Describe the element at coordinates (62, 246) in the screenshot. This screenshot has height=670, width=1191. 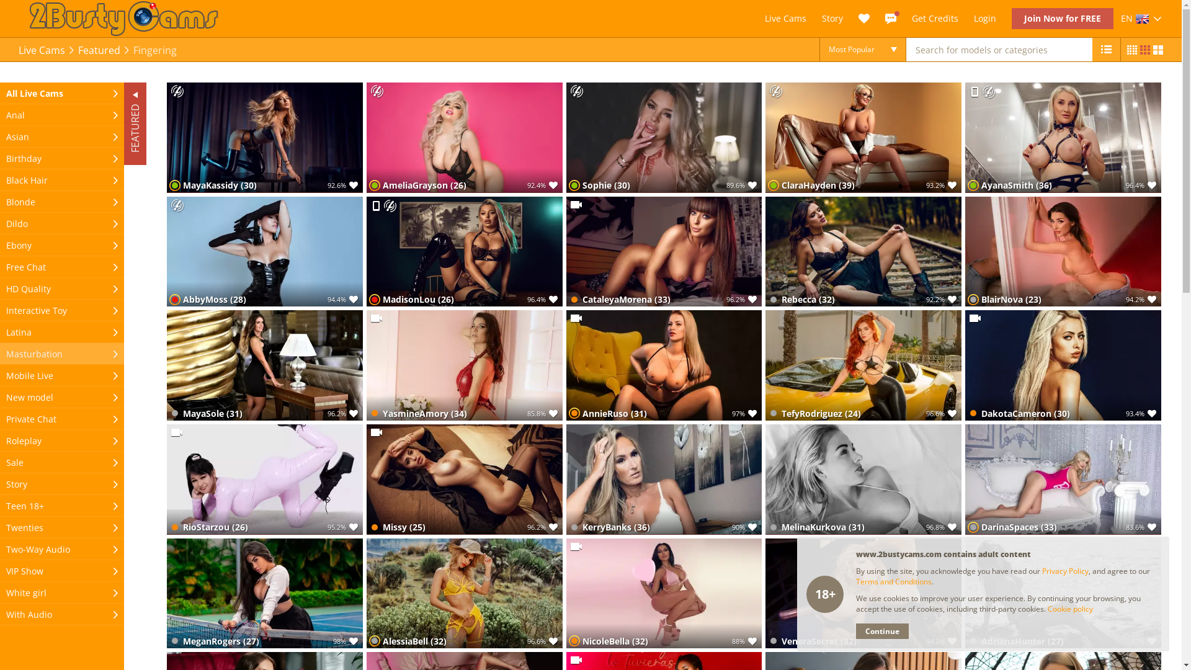
I see `Ebony` at that location.